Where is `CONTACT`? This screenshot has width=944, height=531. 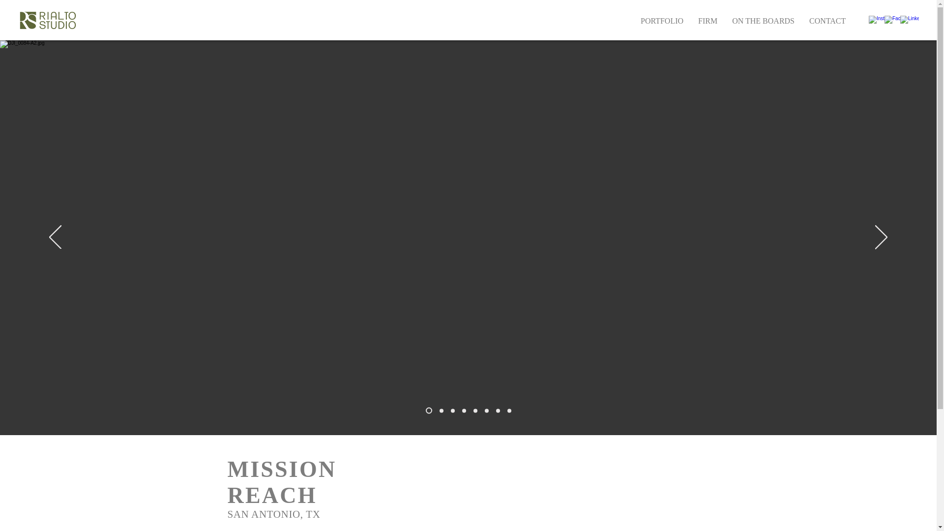 CONTACT is located at coordinates (827, 21).